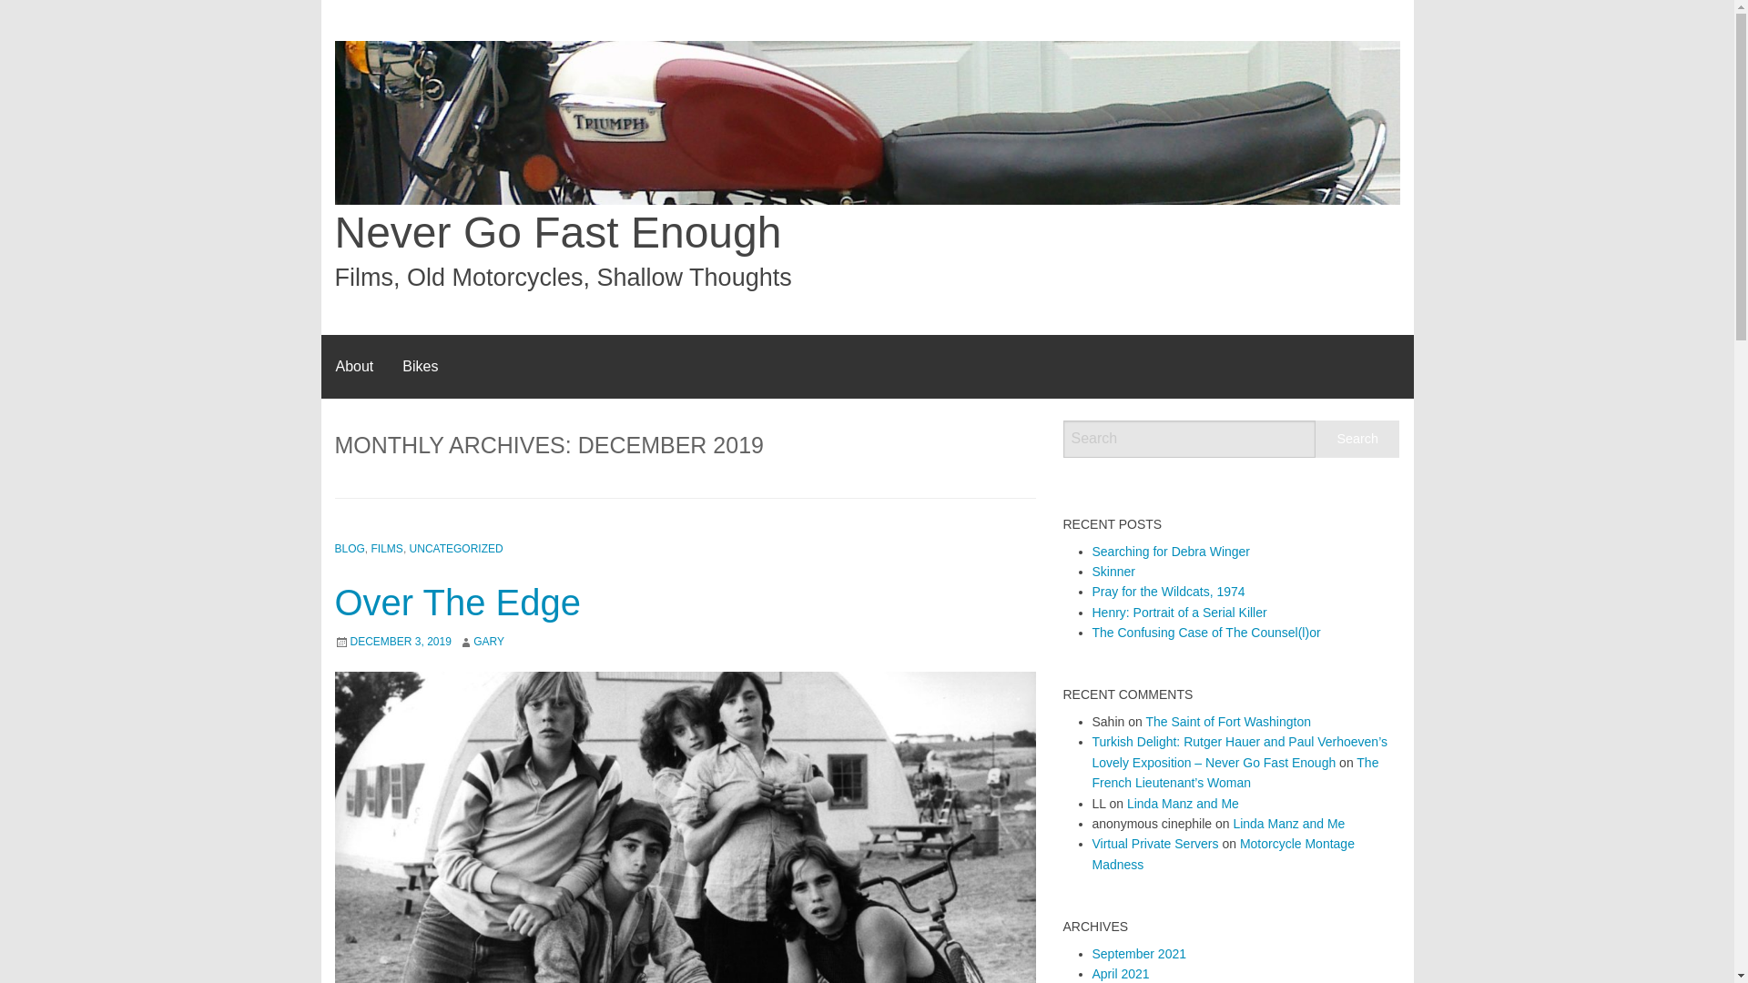  I want to click on FILMS, so click(387, 549).